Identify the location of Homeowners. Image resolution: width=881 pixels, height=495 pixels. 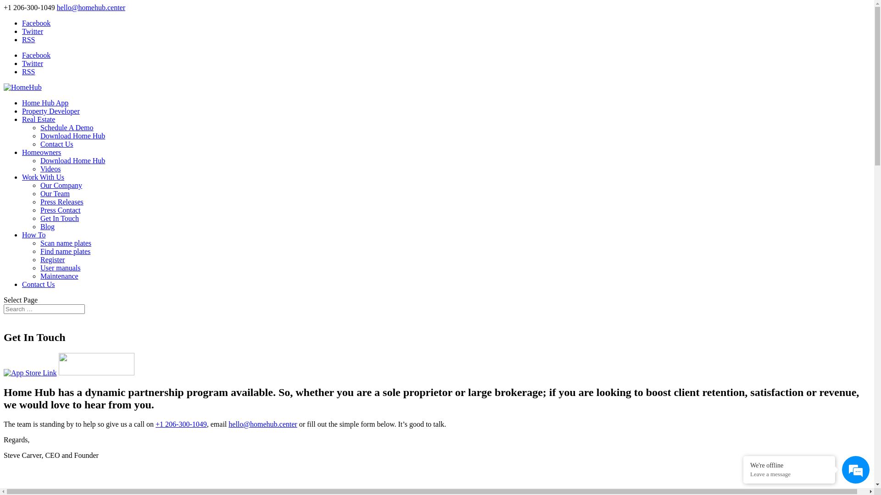
(41, 152).